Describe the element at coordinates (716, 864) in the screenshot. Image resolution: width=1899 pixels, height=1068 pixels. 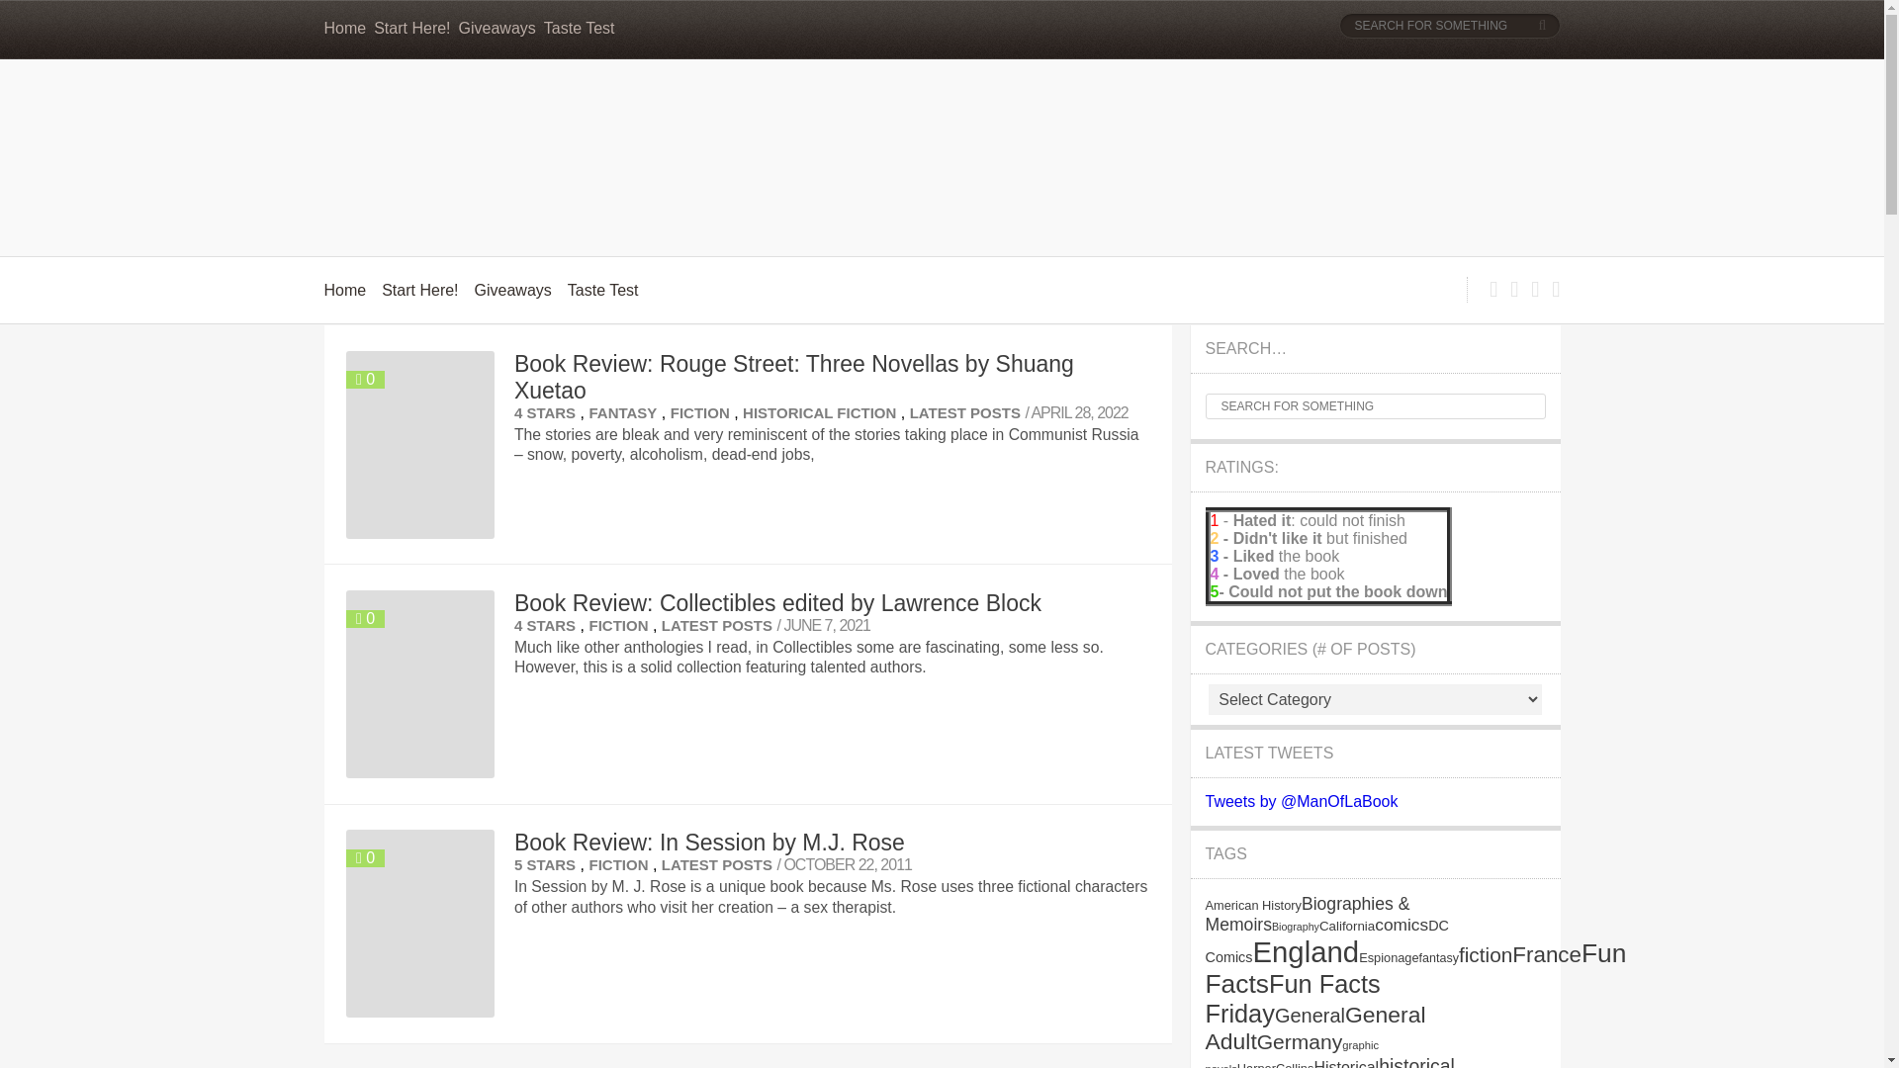
I see `LATEST POSTS` at that location.